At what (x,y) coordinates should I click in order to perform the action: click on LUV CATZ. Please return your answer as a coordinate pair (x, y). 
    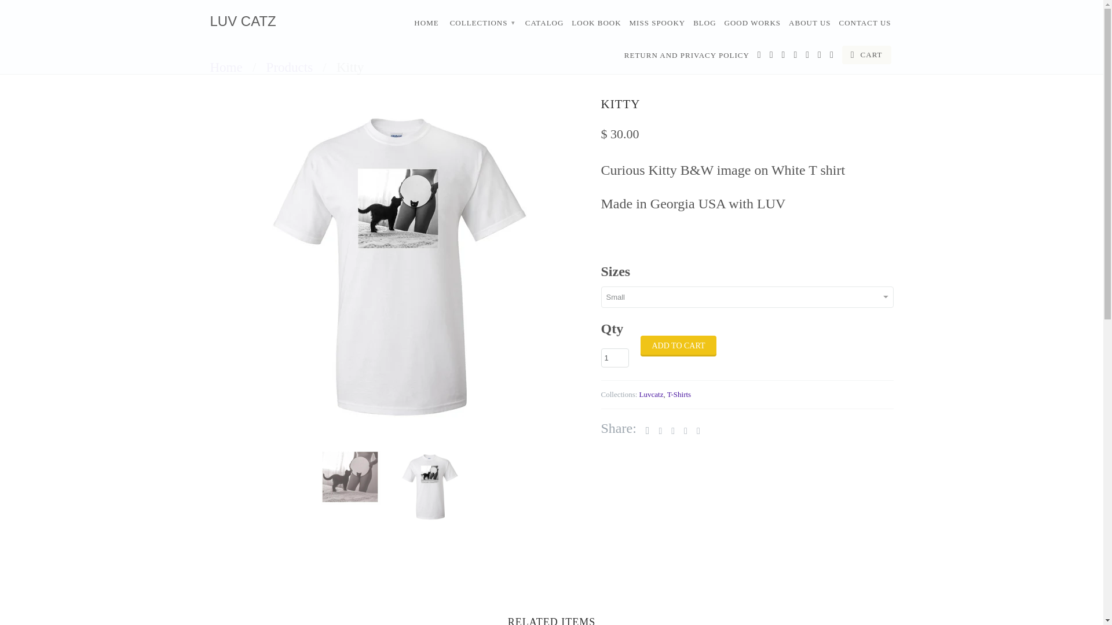
    Looking at the image, I should click on (226, 67).